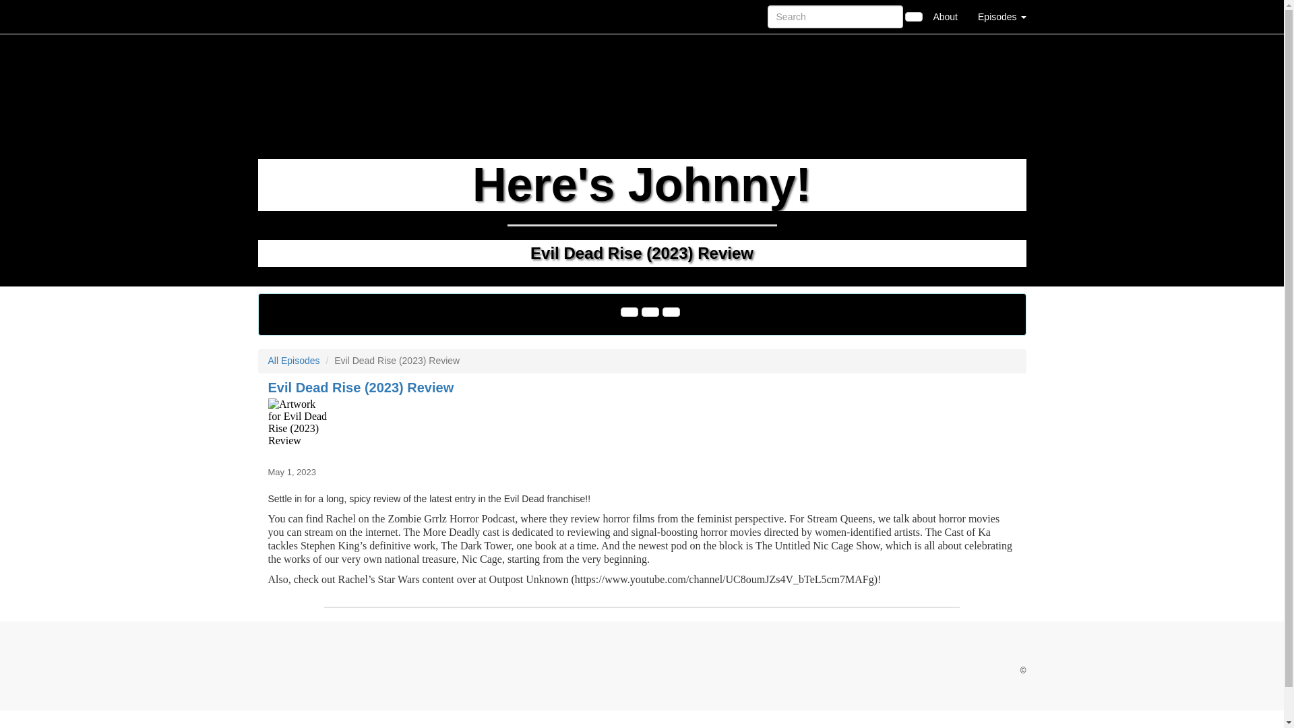  What do you see at coordinates (945, 16) in the screenshot?
I see `About` at bounding box center [945, 16].